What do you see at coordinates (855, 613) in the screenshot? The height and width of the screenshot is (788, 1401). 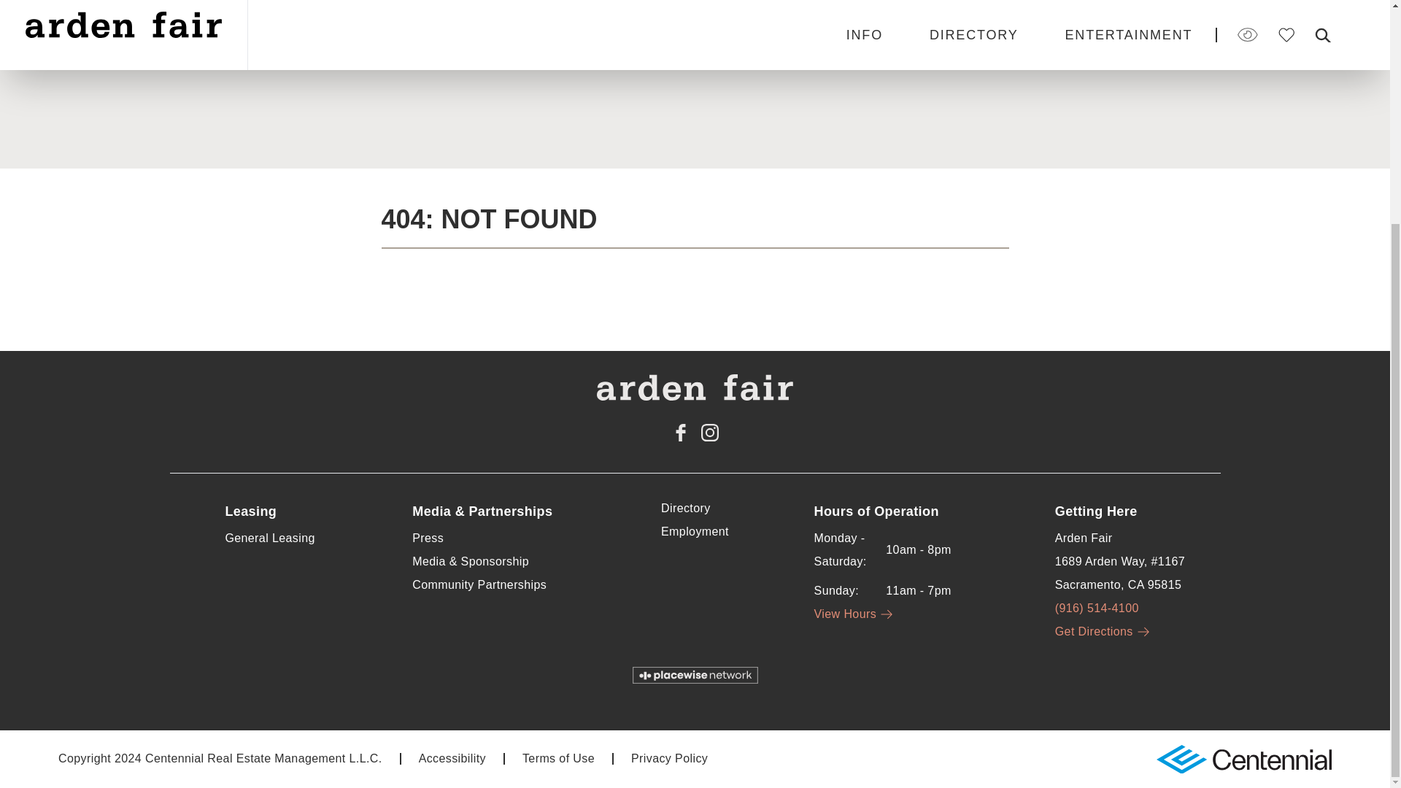 I see `View Hours` at bounding box center [855, 613].